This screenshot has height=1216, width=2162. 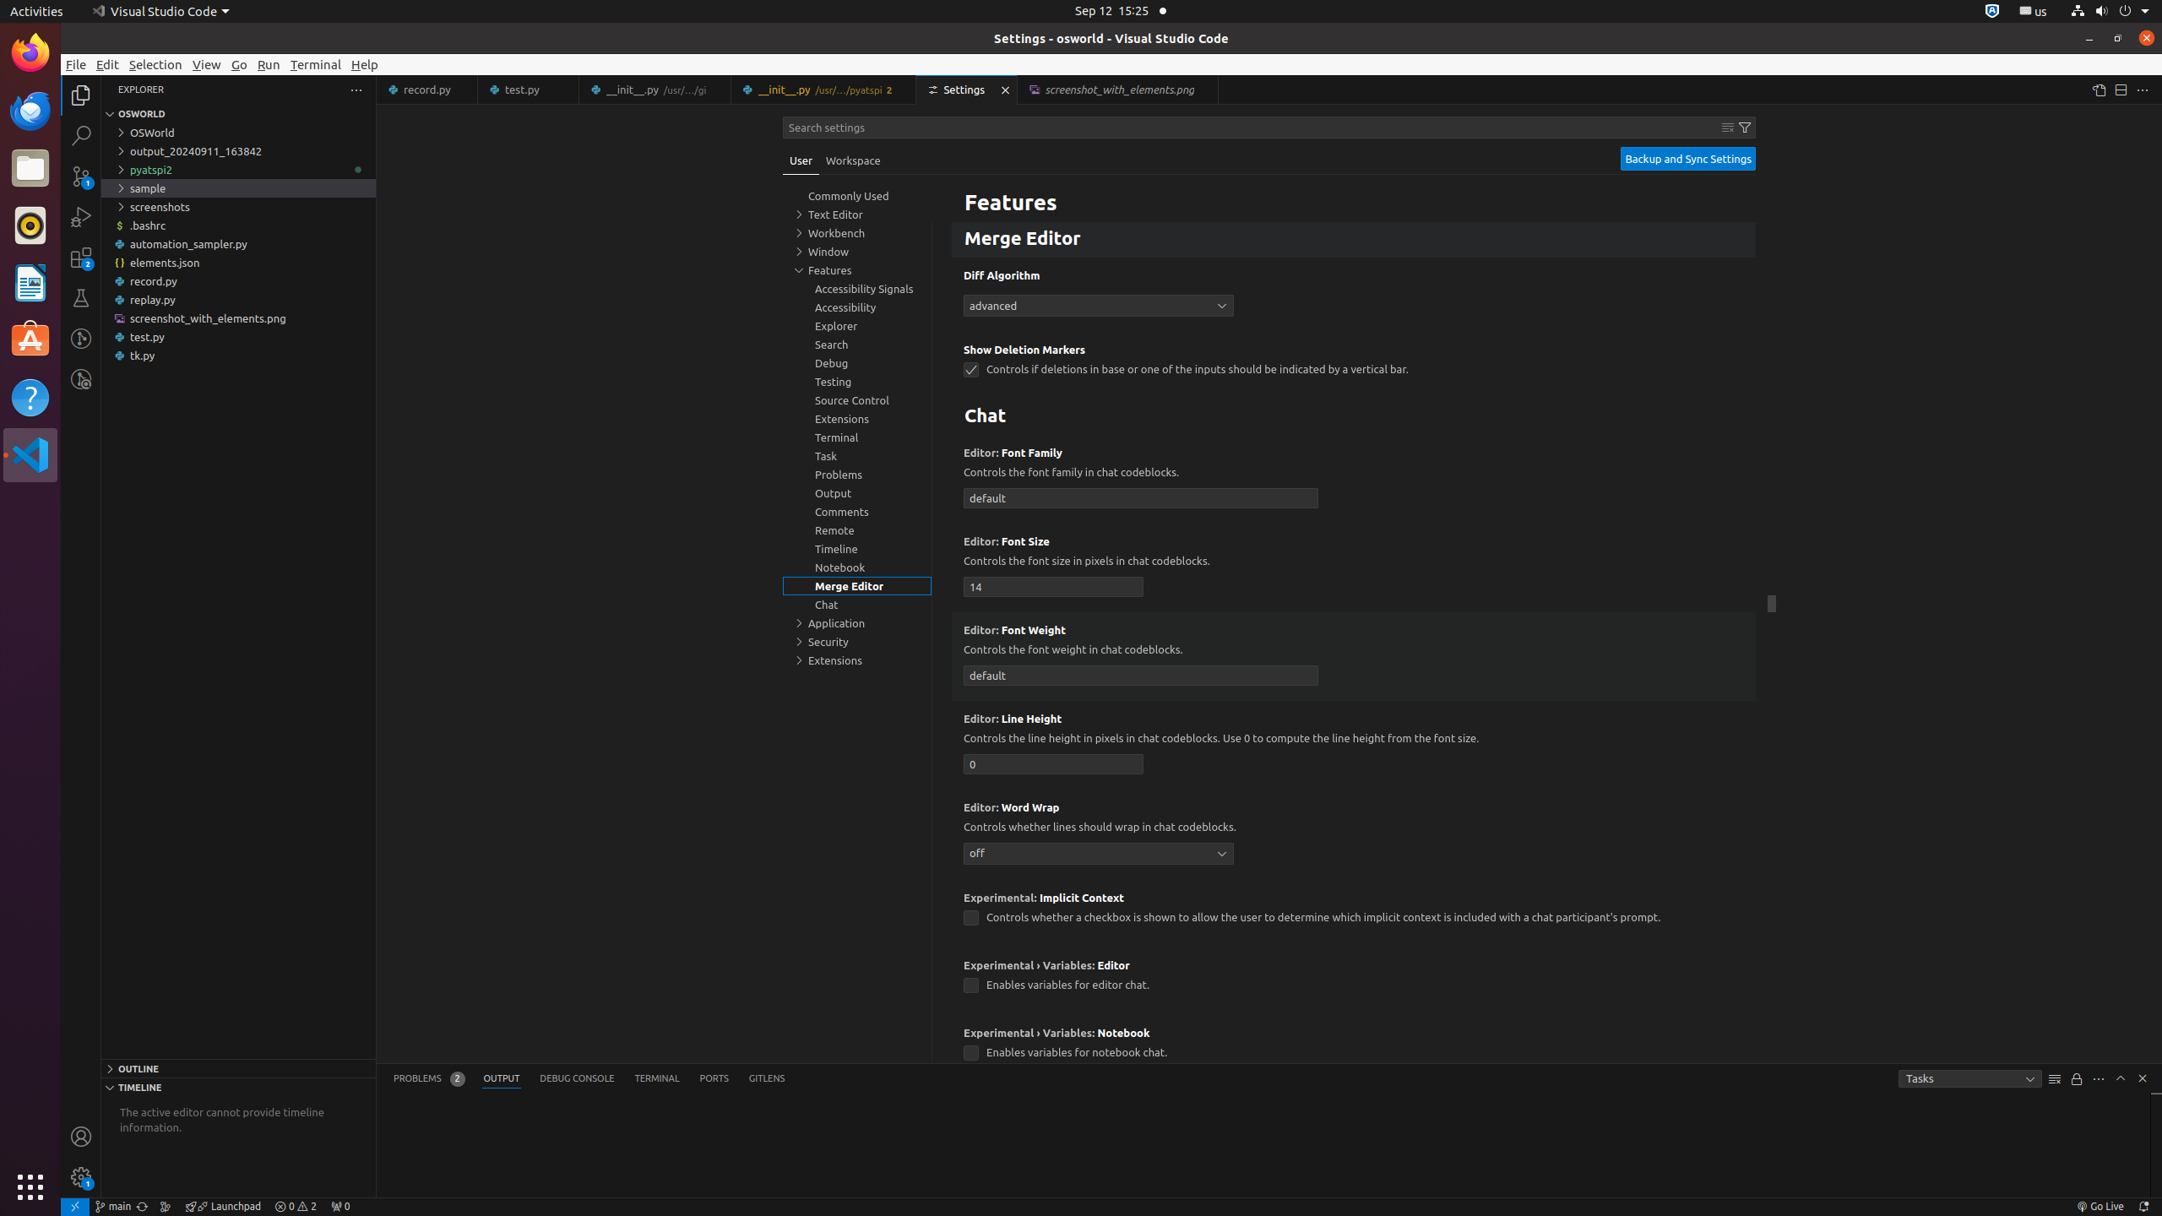 What do you see at coordinates (2121, 90) in the screenshot?
I see `Split Editor Right (Ctrl+\) [Alt] Split Editor Down` at bounding box center [2121, 90].